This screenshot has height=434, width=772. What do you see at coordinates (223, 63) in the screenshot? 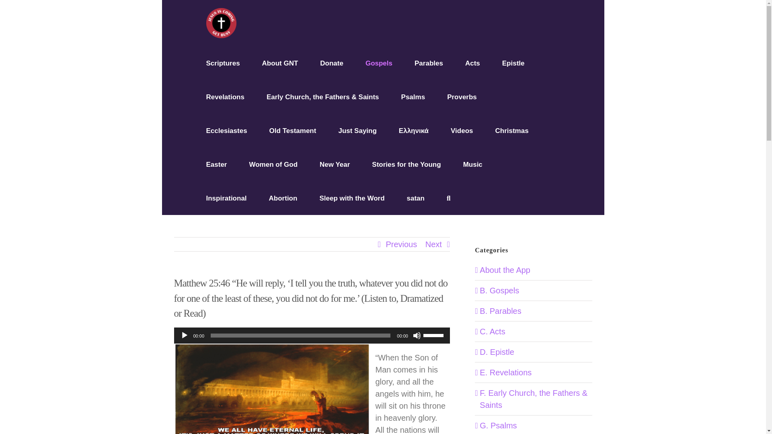
I see `Scriptures` at bounding box center [223, 63].